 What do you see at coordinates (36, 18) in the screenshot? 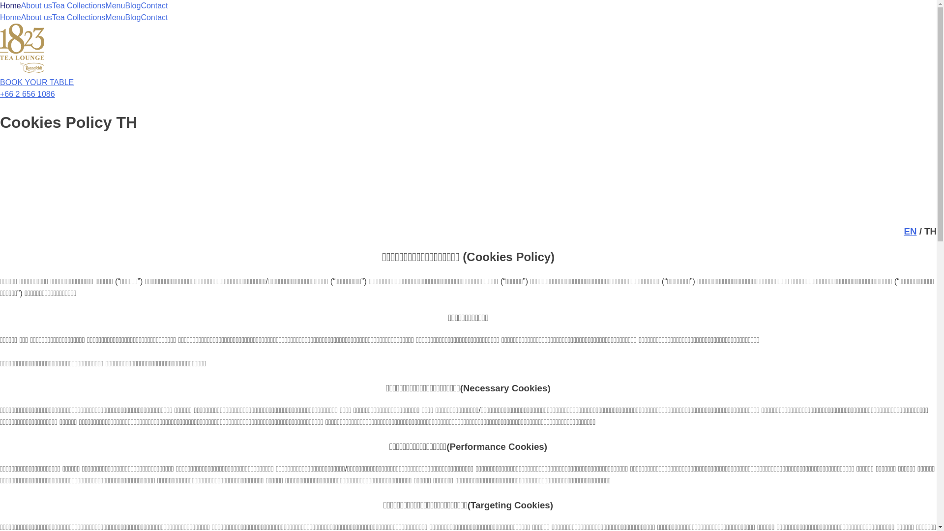
I see `About us` at bounding box center [36, 18].